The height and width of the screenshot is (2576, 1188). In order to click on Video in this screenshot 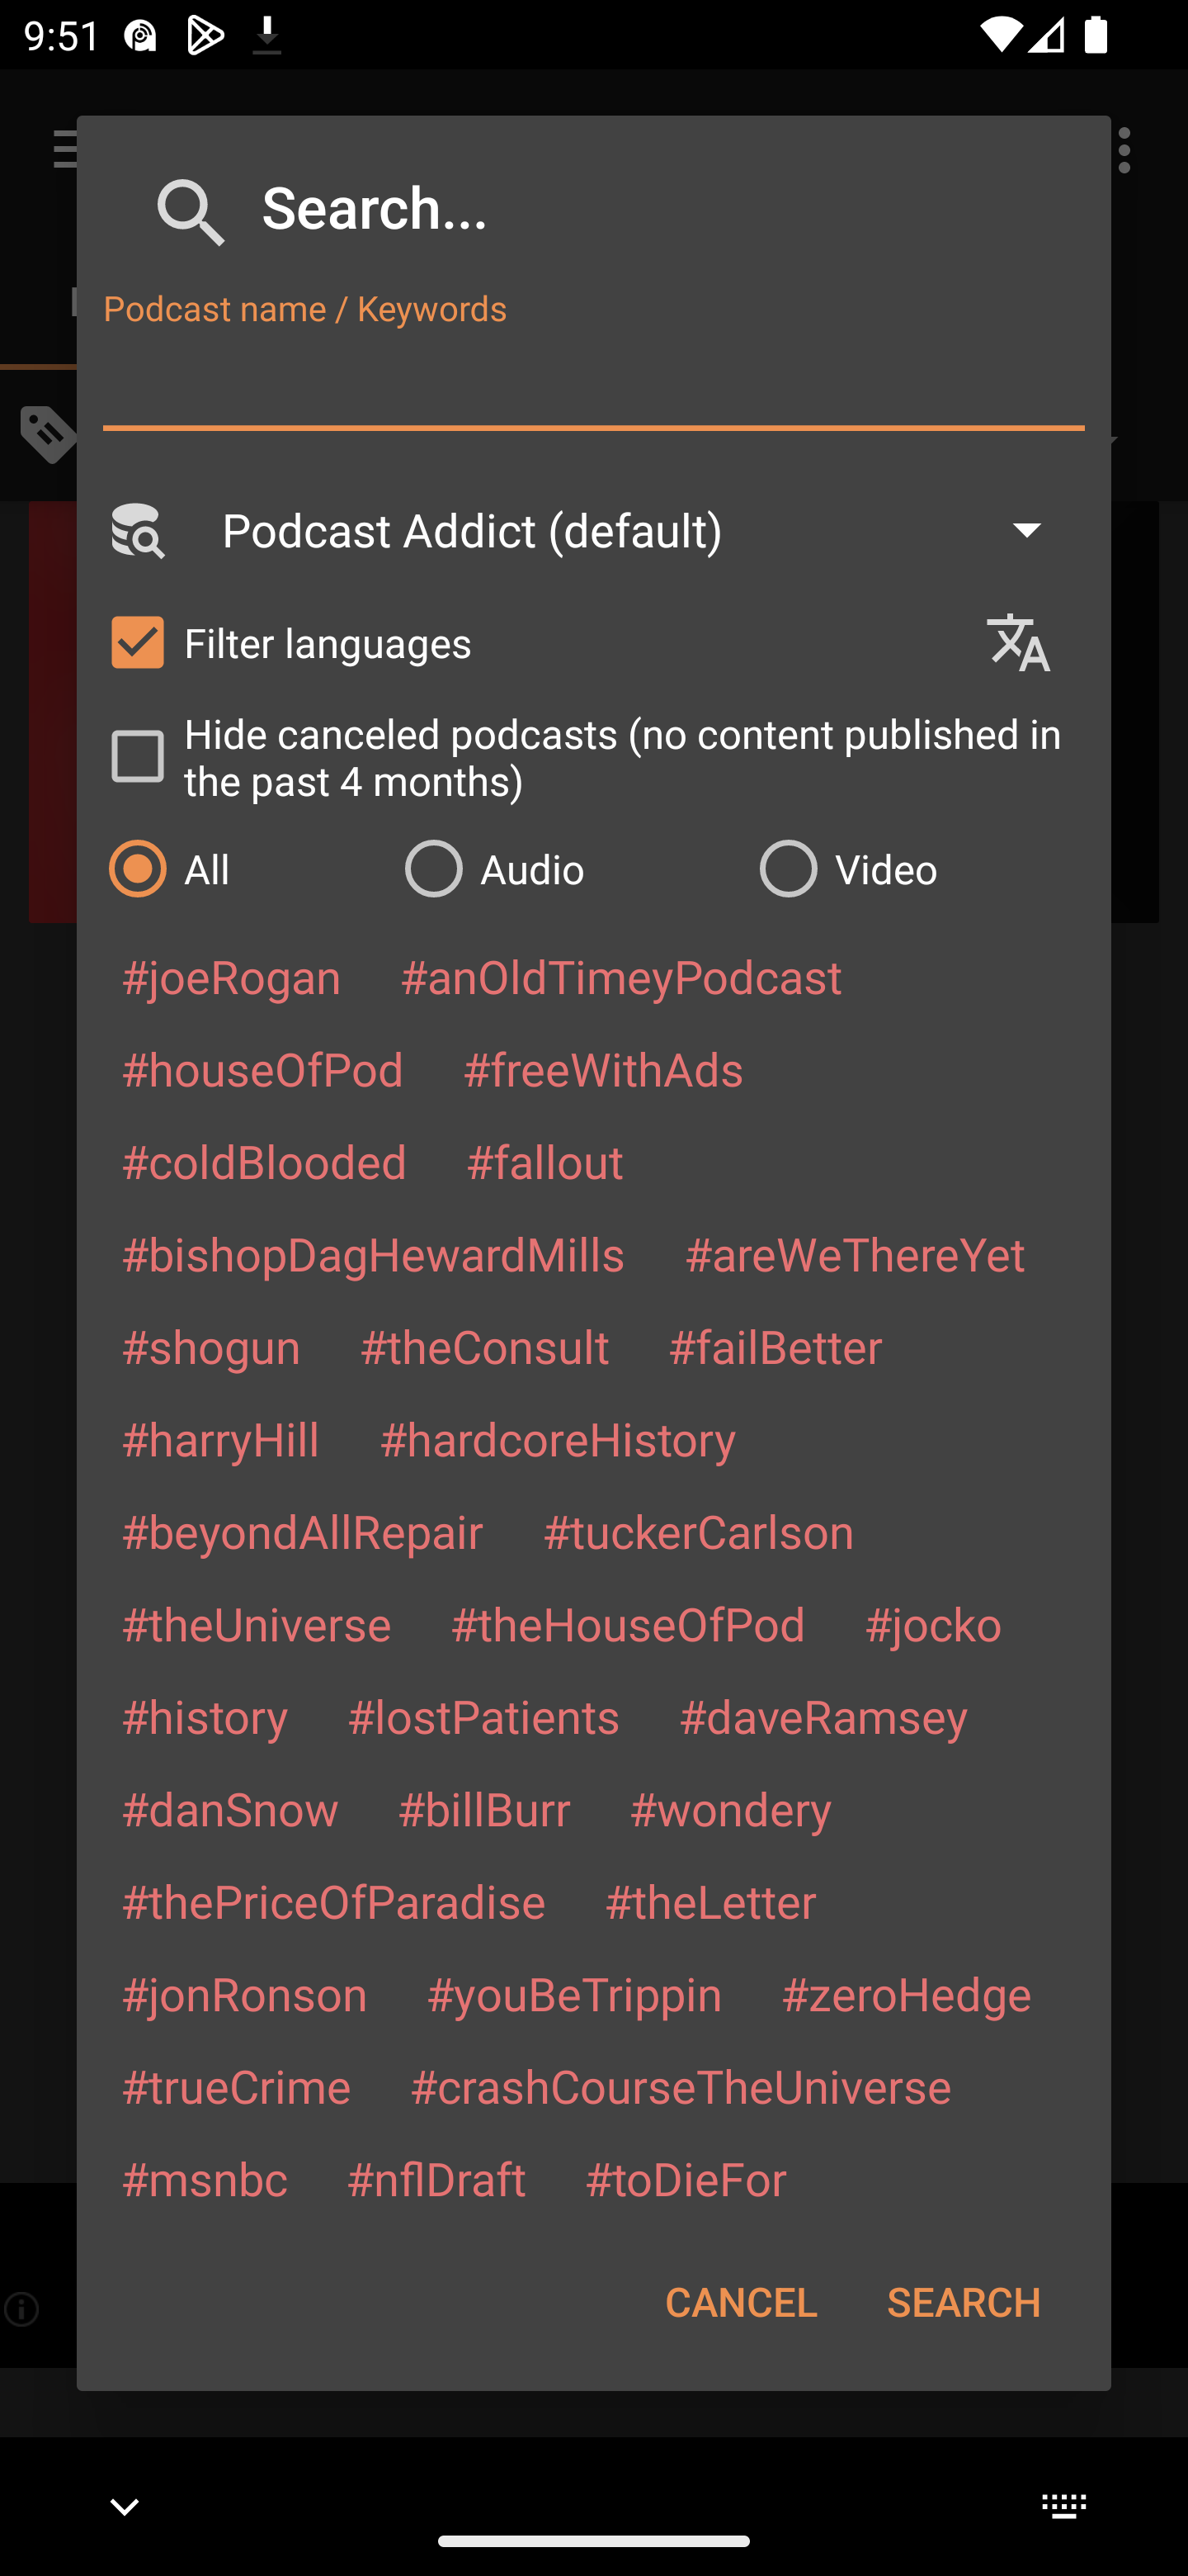, I will do `click(919, 868)`.